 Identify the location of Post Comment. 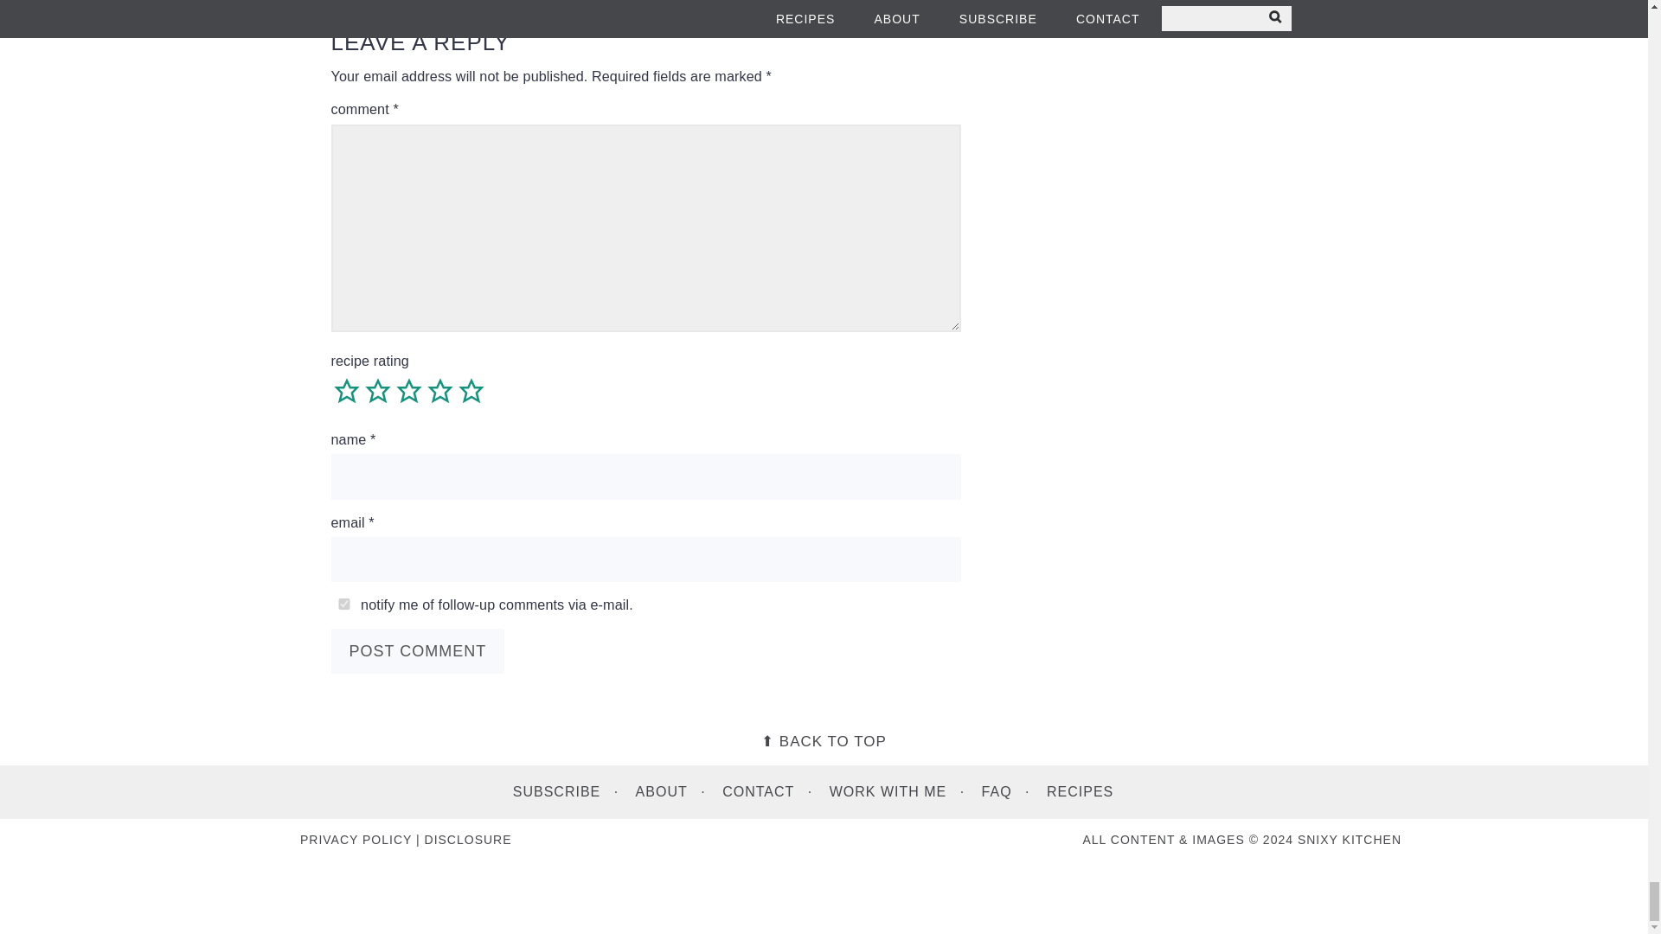
(417, 650).